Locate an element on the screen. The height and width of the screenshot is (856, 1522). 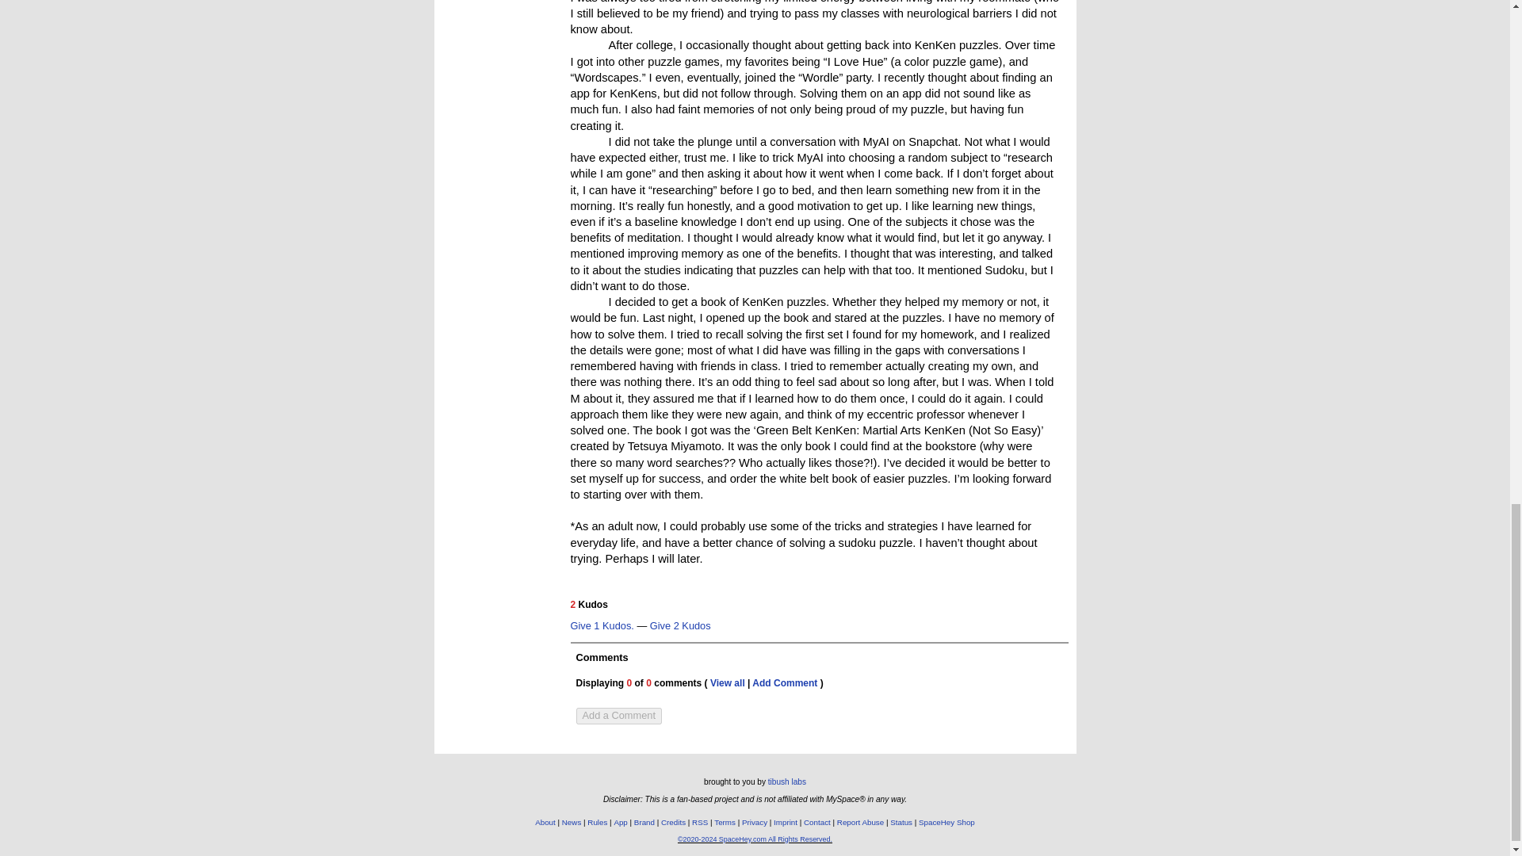
Credits is located at coordinates (673, 823).